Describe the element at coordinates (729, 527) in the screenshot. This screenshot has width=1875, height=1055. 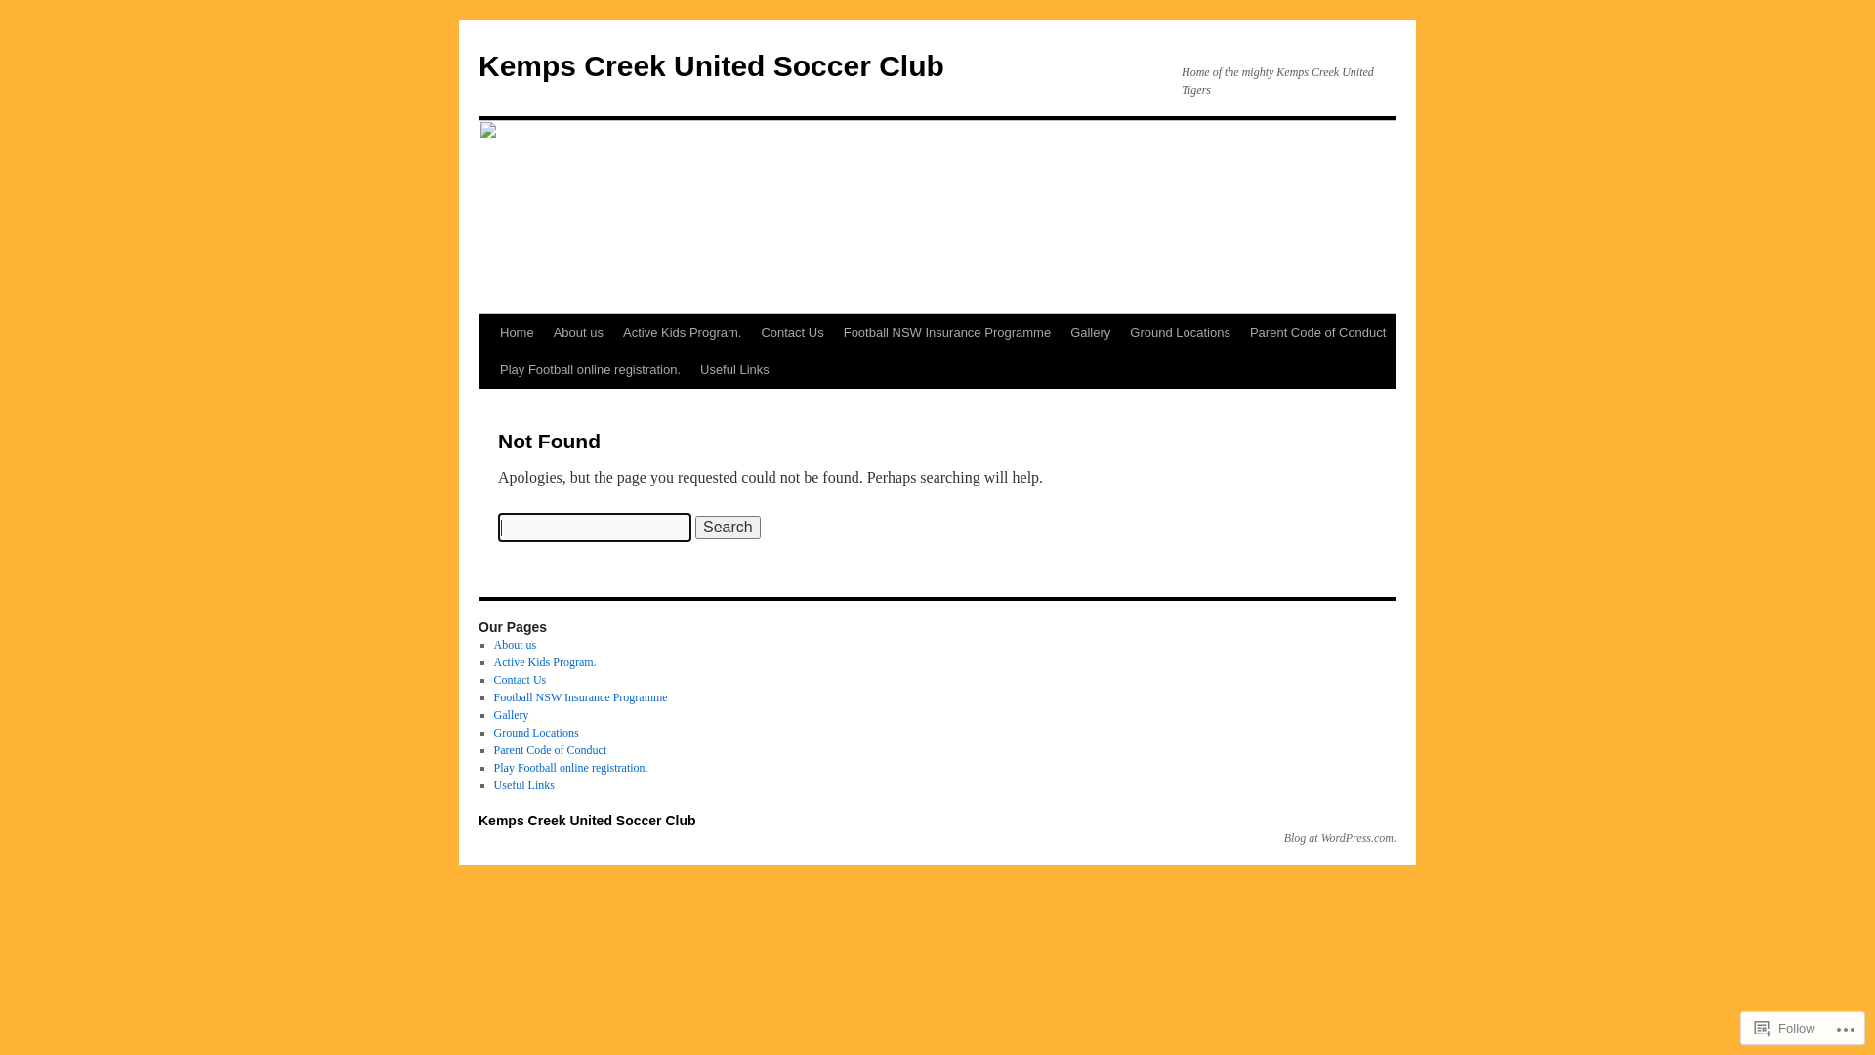
I see `Search` at that location.